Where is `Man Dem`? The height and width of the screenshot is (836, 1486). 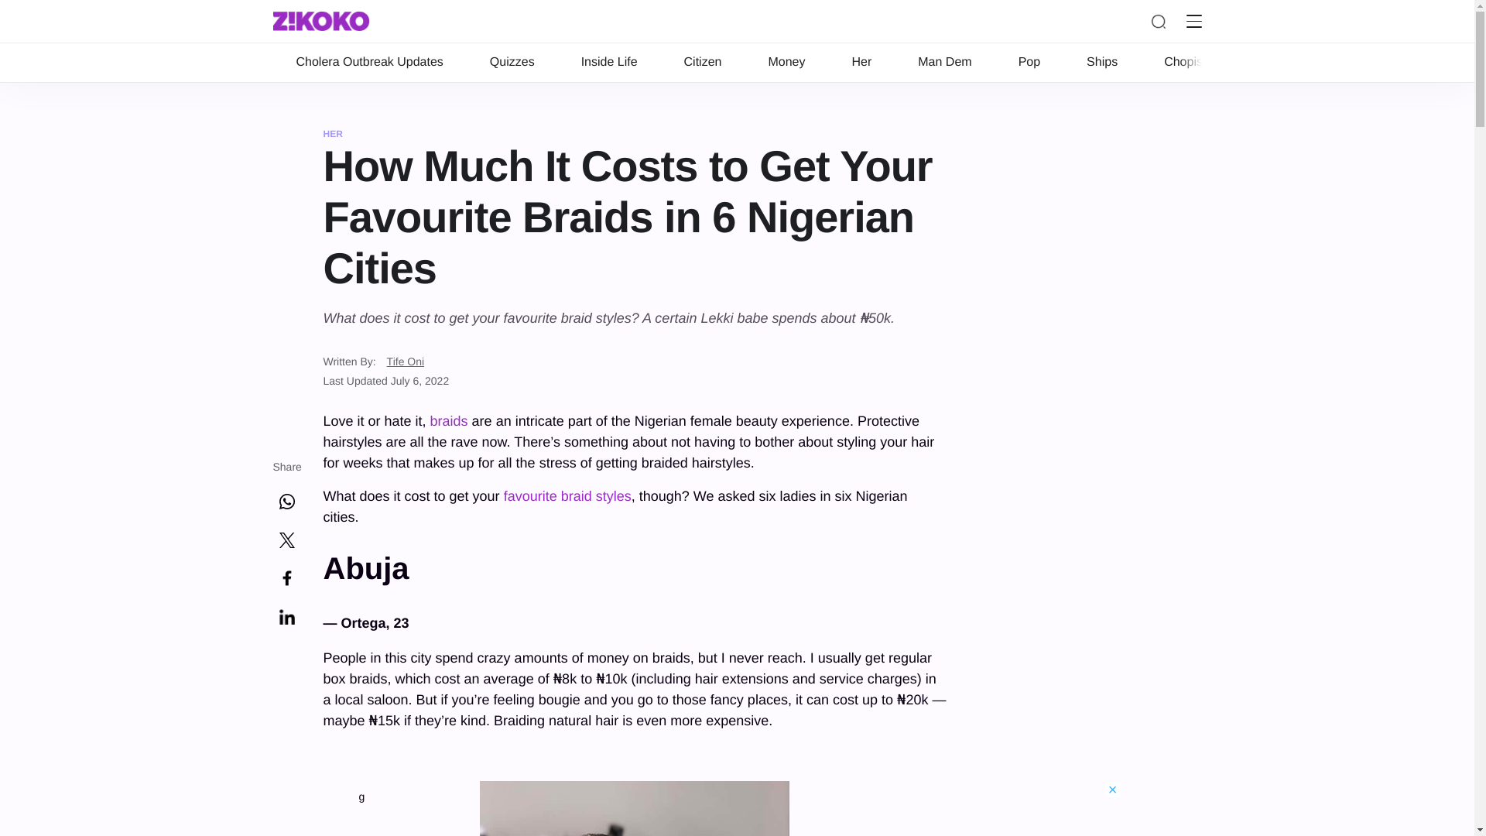 Man Dem is located at coordinates (944, 62).